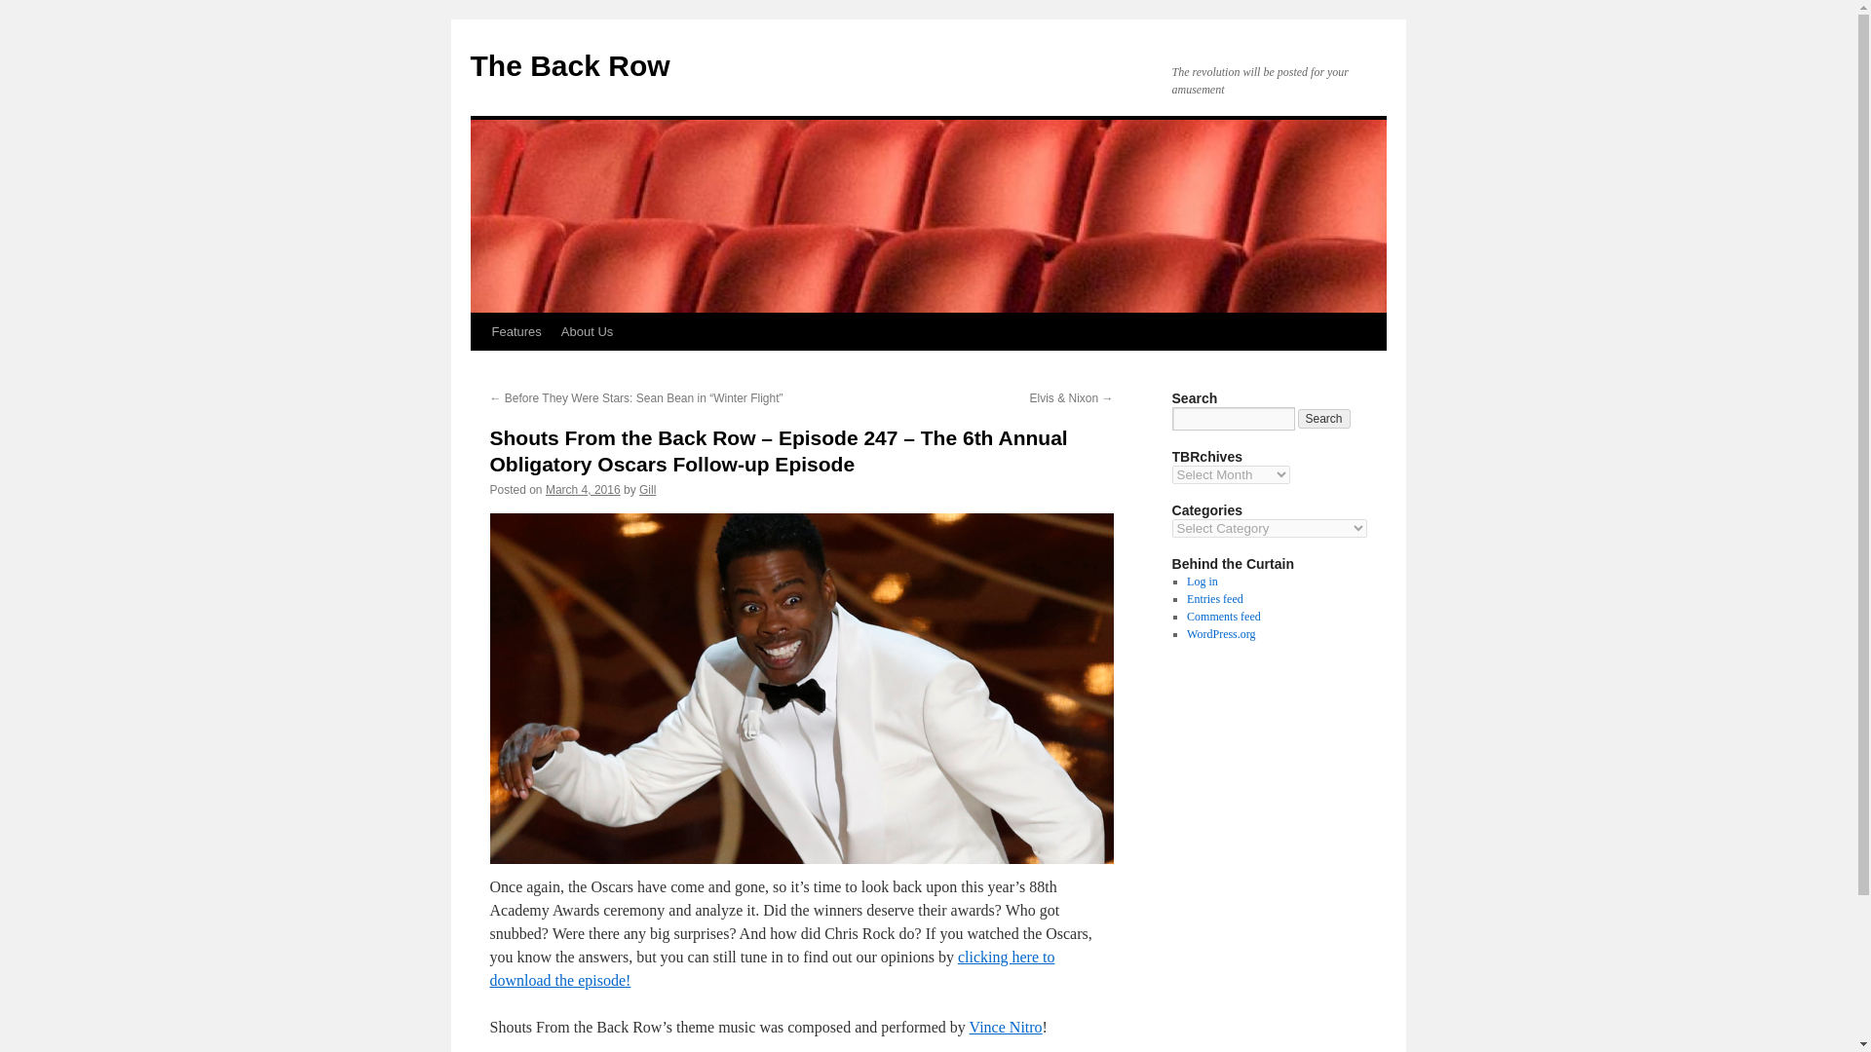  I want to click on Features, so click(515, 331).